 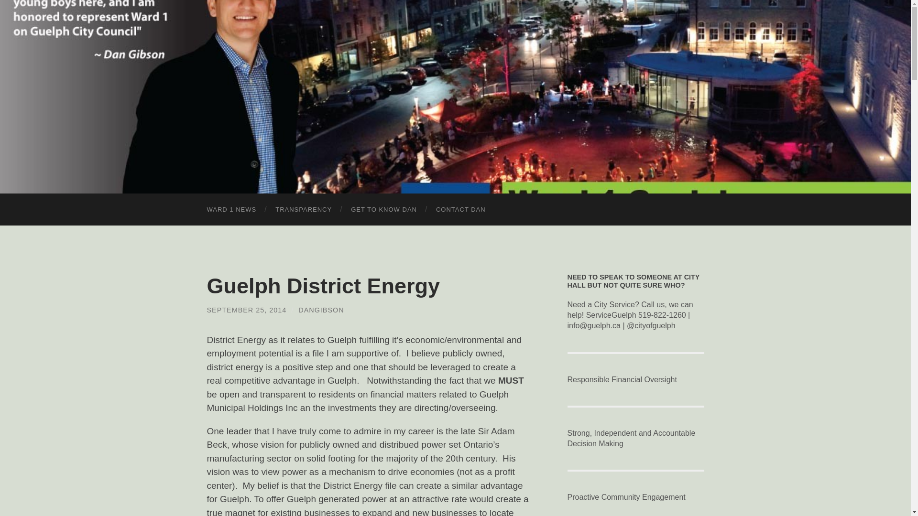 What do you see at coordinates (455, 96) in the screenshot?
I see `Ward 1 Guelph` at bounding box center [455, 96].